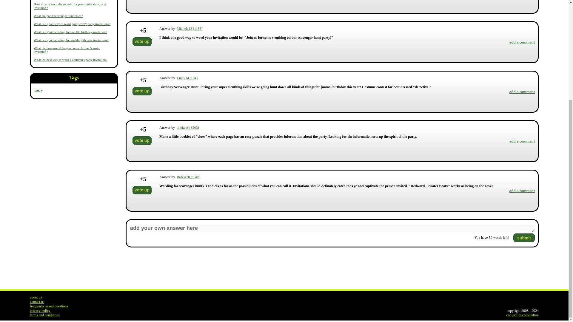  What do you see at coordinates (142, 91) in the screenshot?
I see `vote up` at bounding box center [142, 91].